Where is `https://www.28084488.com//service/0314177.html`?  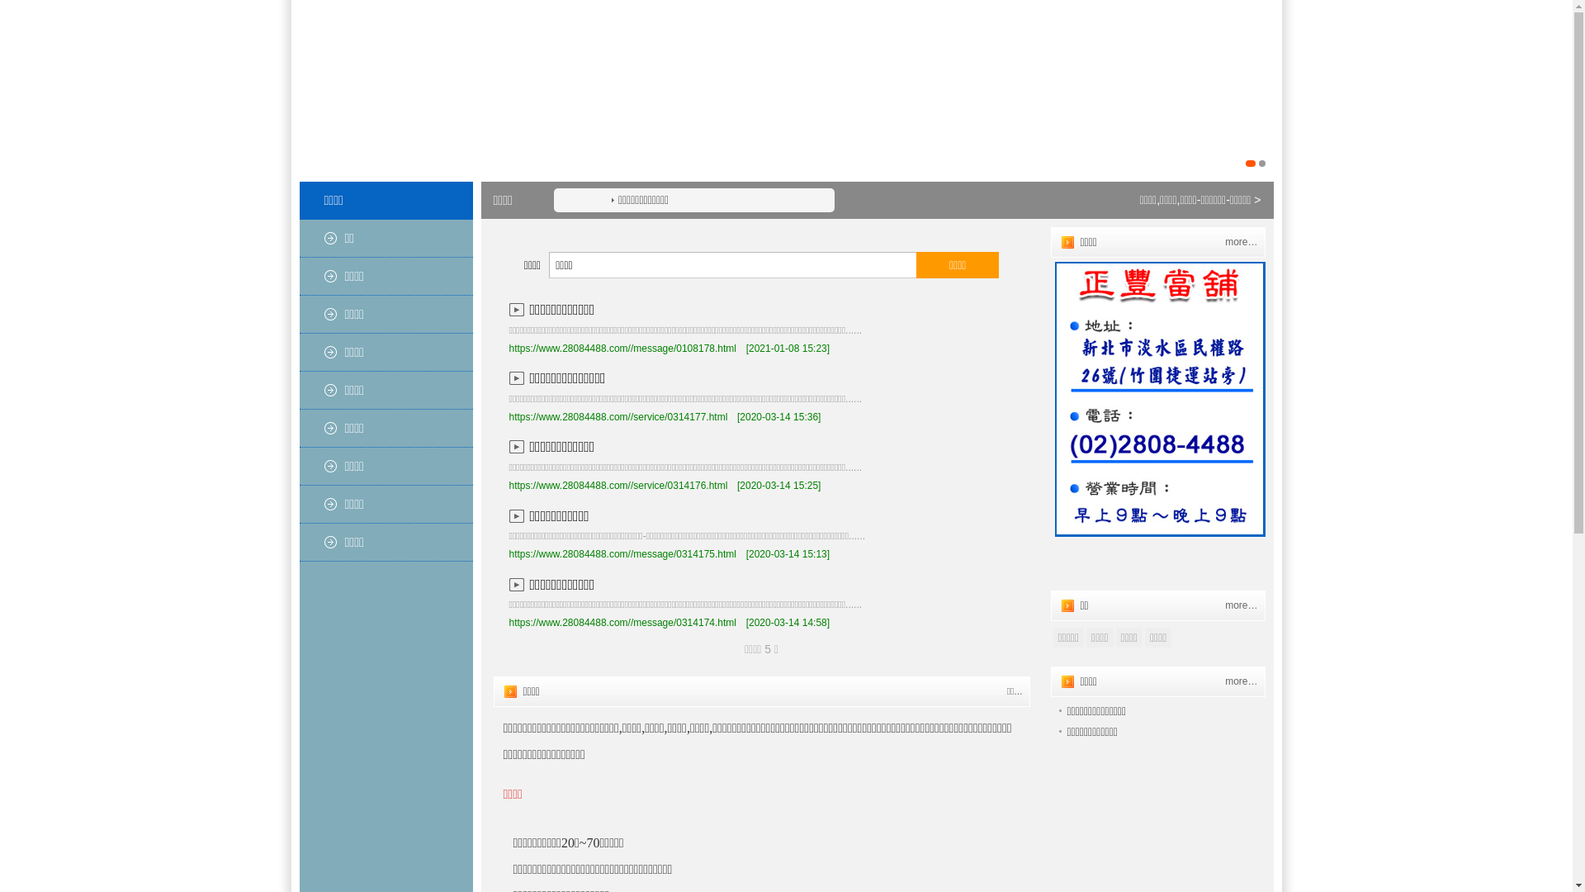 https://www.28084488.com//service/0314177.html is located at coordinates (617, 417).